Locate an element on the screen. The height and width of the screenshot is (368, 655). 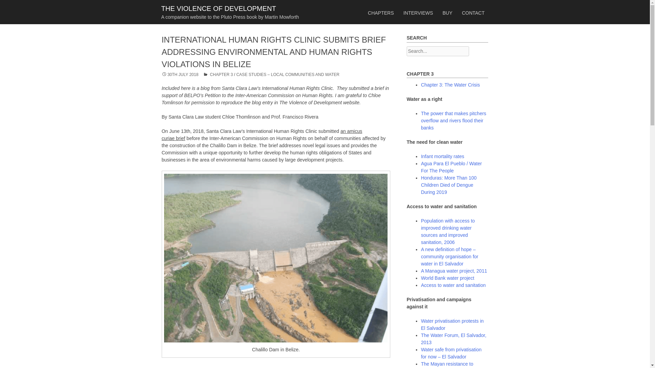
Search is located at coordinates (11, 4).